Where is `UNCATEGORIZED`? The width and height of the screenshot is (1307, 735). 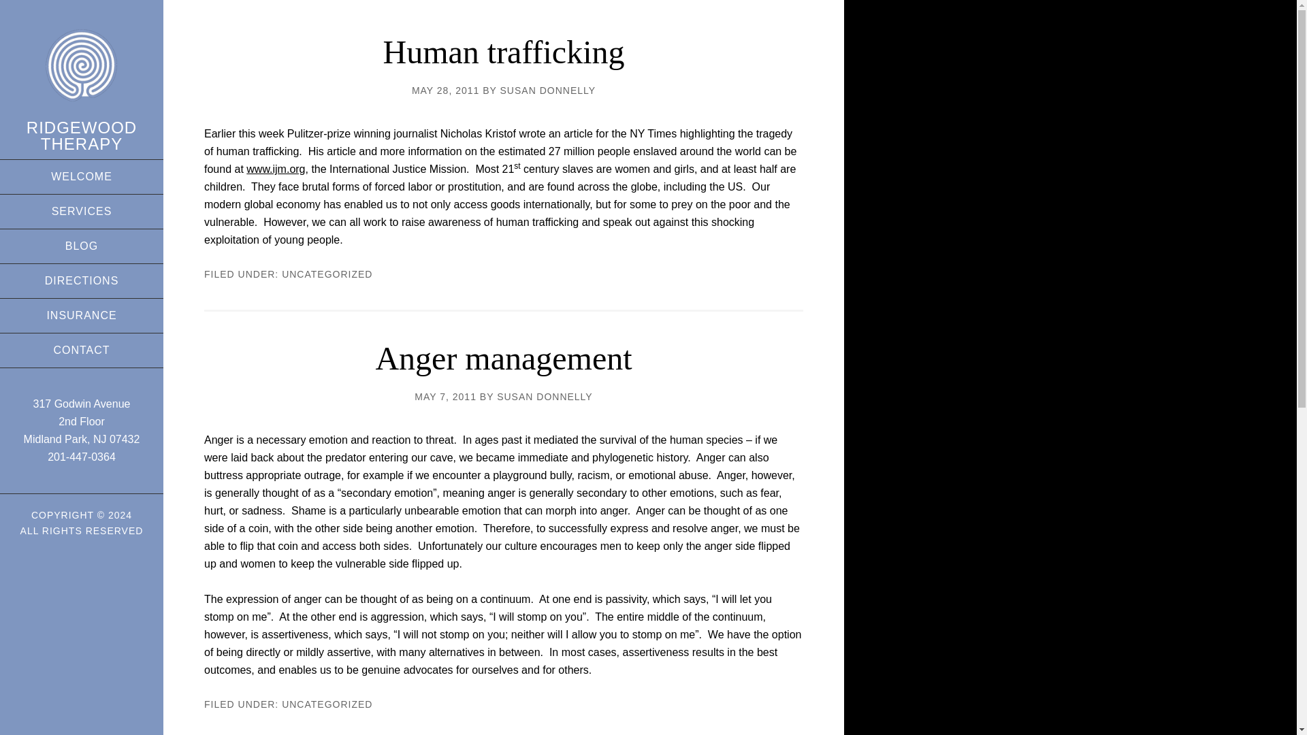
UNCATEGORIZED is located at coordinates (327, 274).